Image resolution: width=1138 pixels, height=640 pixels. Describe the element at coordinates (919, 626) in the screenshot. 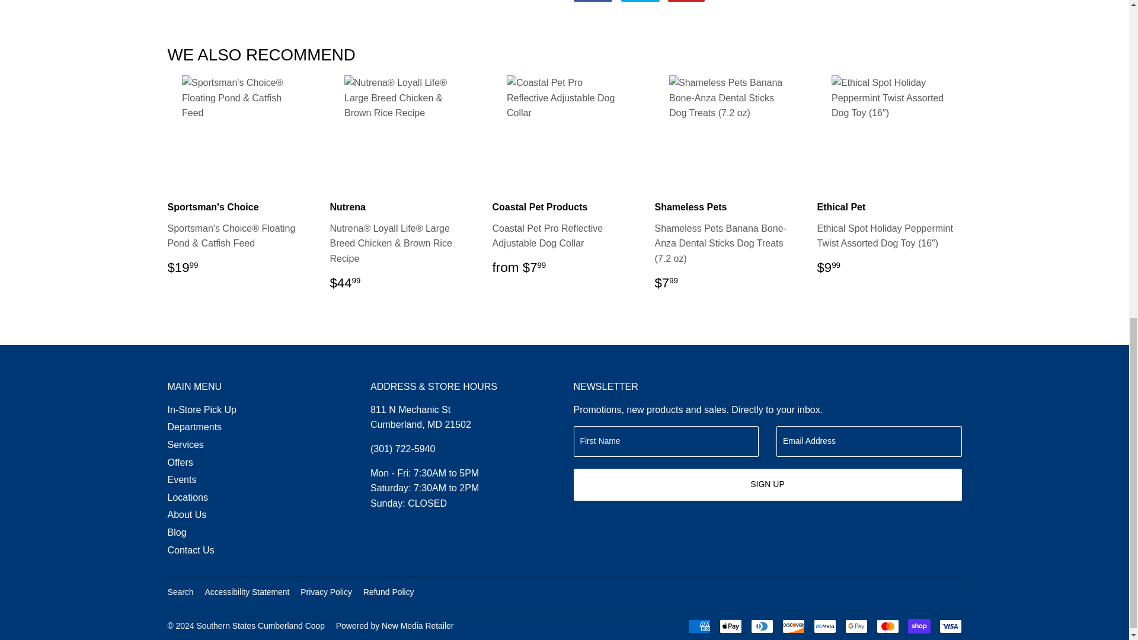

I see `Shop Pay` at that location.